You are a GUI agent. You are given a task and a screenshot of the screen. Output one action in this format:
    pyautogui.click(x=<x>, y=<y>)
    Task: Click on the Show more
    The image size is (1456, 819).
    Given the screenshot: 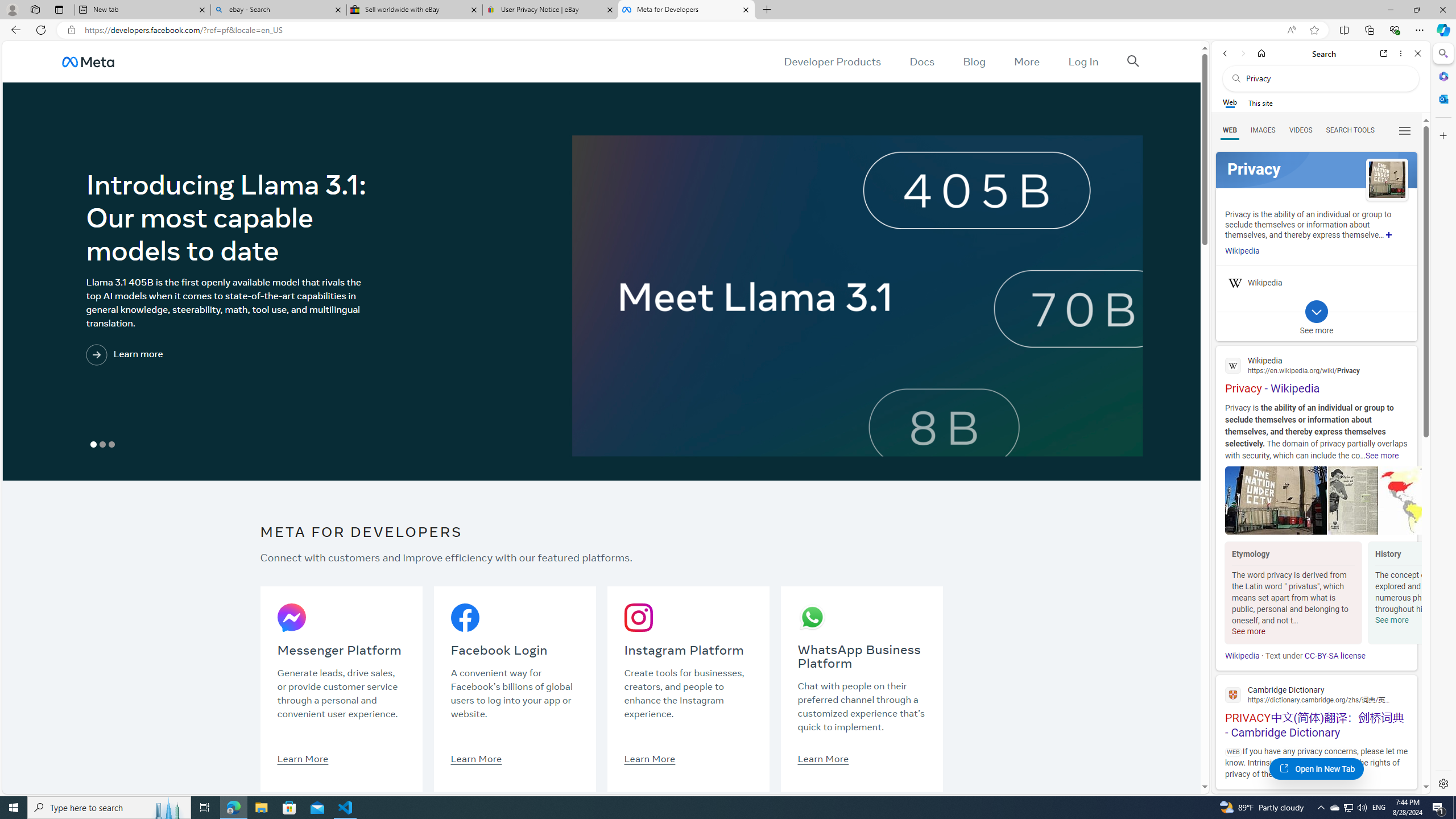 What is the action you would take?
    pyautogui.click(x=1389, y=234)
    